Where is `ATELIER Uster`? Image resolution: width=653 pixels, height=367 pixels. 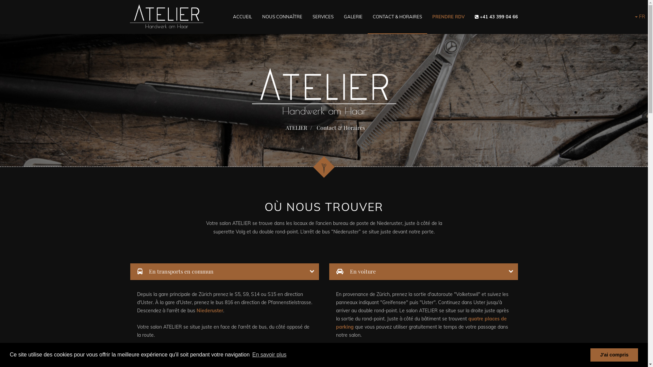
ATELIER Uster is located at coordinates (167, 17).